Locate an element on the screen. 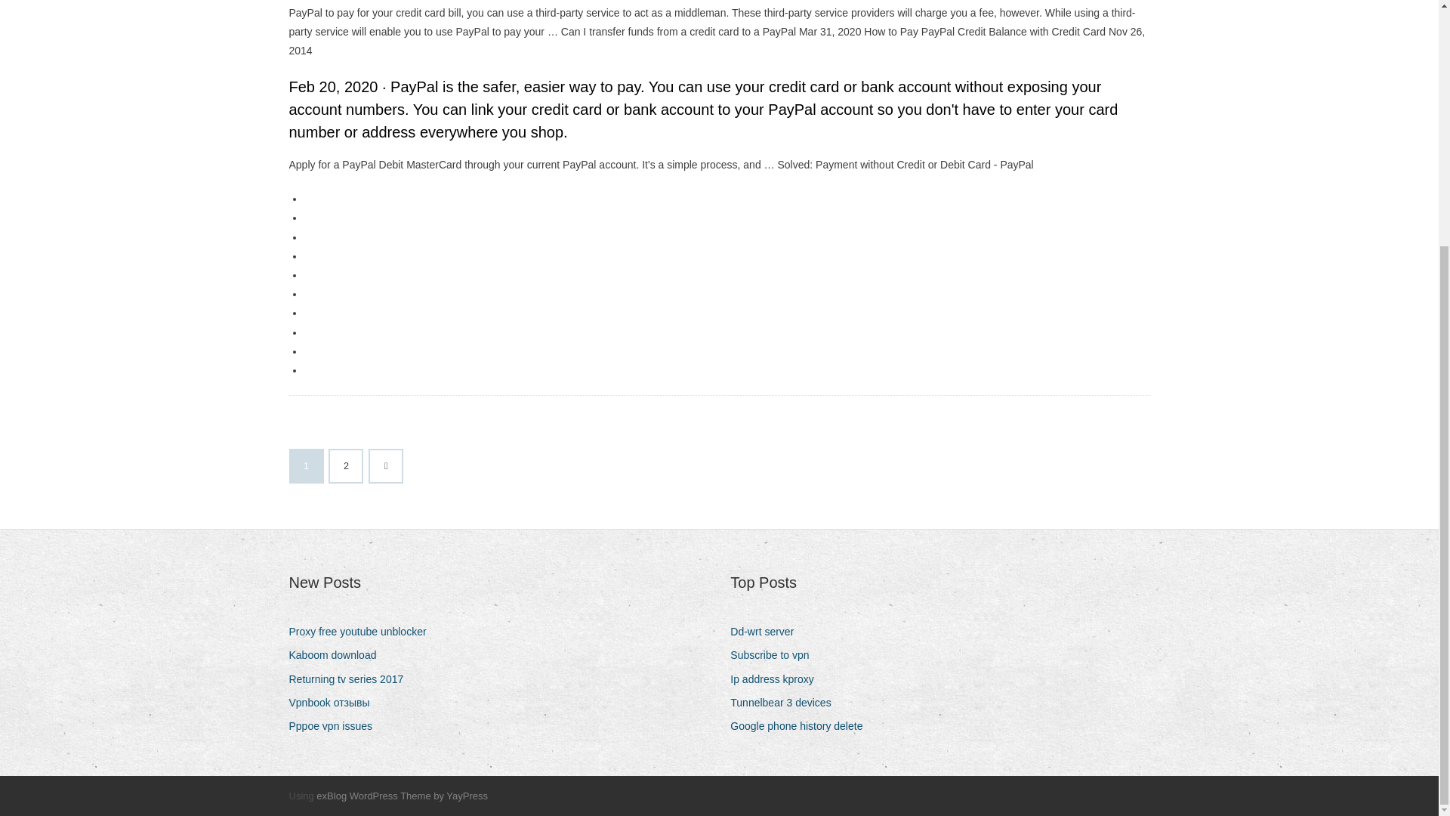 Image resolution: width=1450 pixels, height=816 pixels. Google phone history delete is located at coordinates (802, 727).